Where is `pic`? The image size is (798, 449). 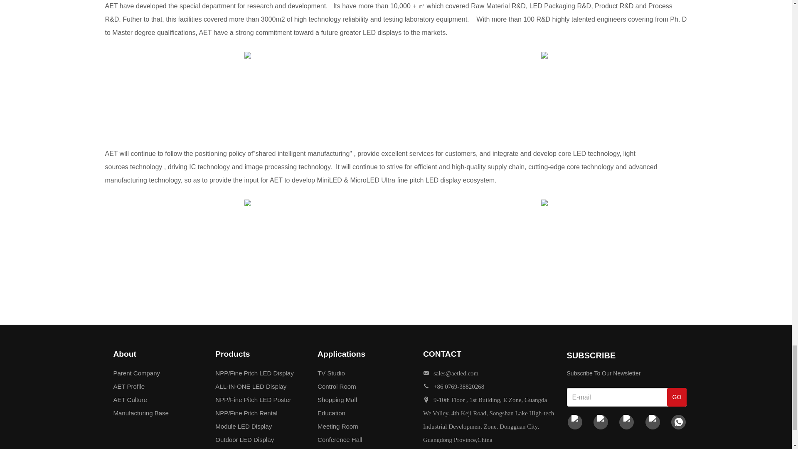
pic is located at coordinates (544, 55).